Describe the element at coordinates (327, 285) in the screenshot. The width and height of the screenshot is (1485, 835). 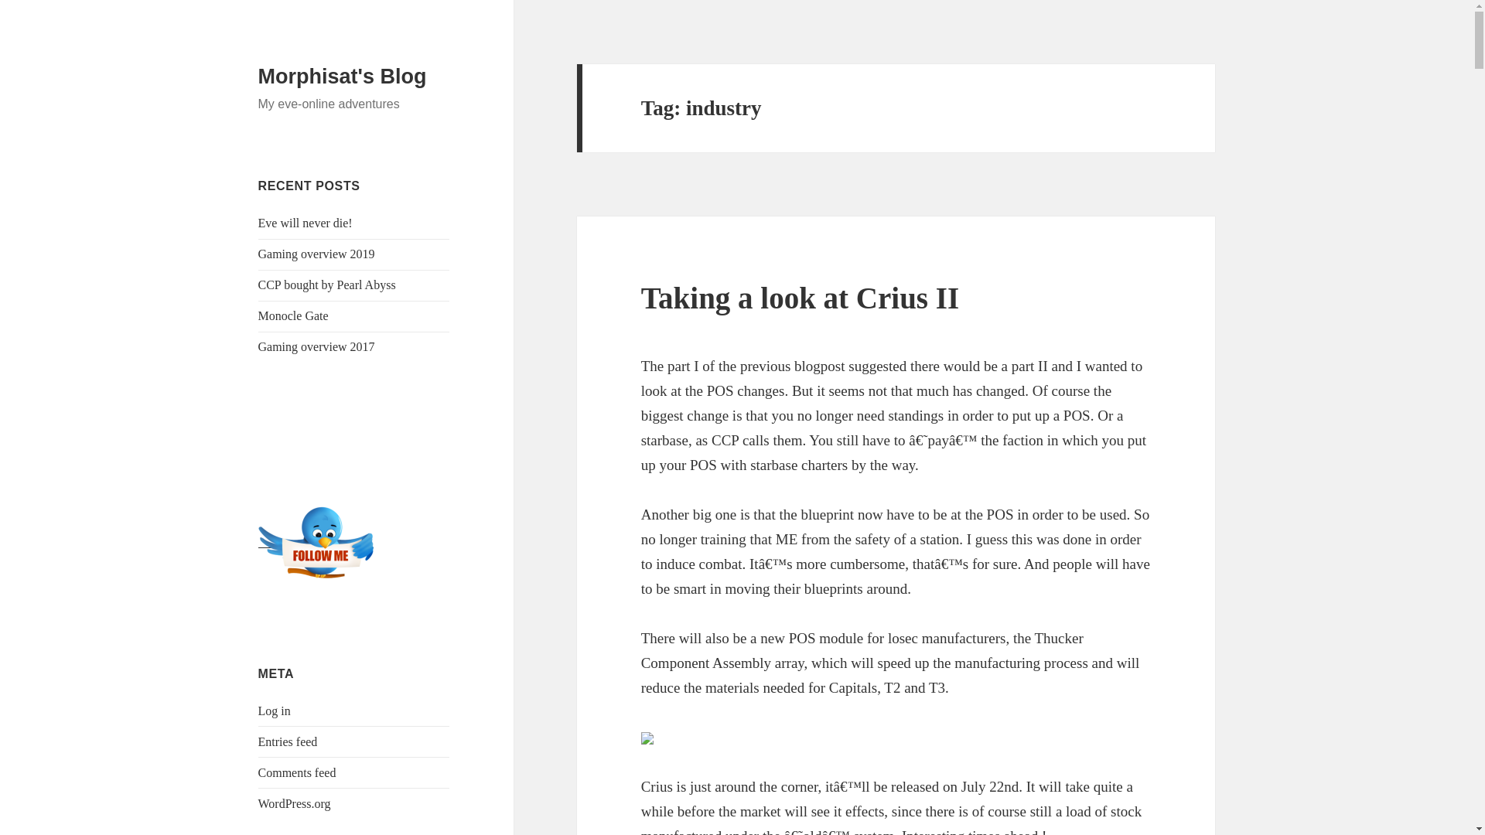
I see `CCP bought by Pearl Abyss` at that location.